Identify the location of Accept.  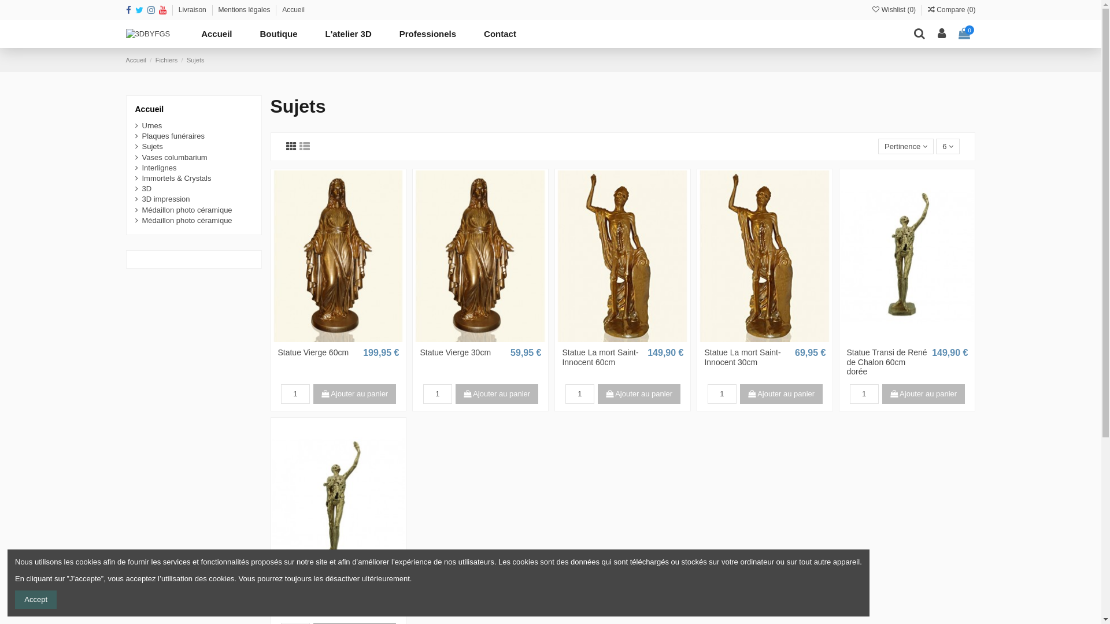
(36, 600).